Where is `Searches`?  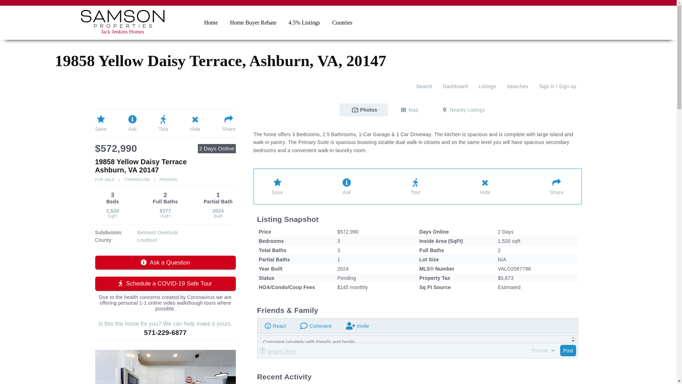
Searches is located at coordinates (517, 87).